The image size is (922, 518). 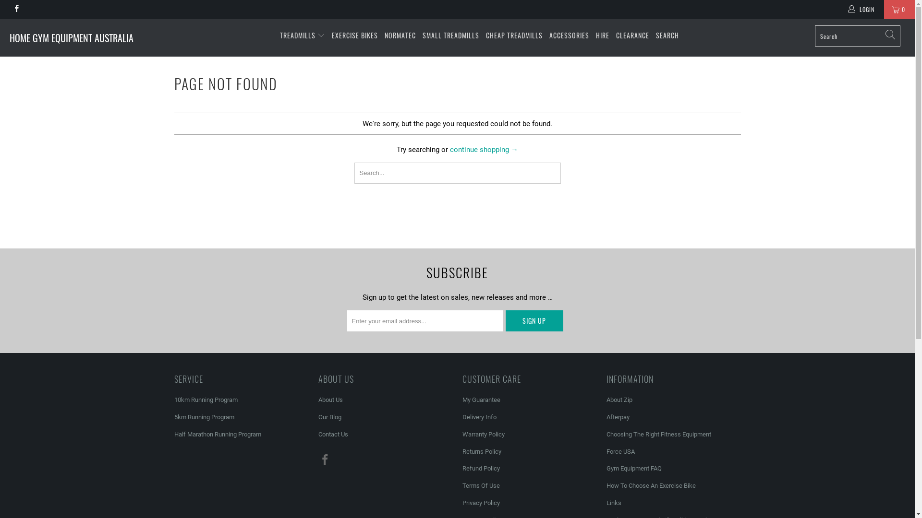 What do you see at coordinates (481, 503) in the screenshot?
I see `Privacy Policy` at bounding box center [481, 503].